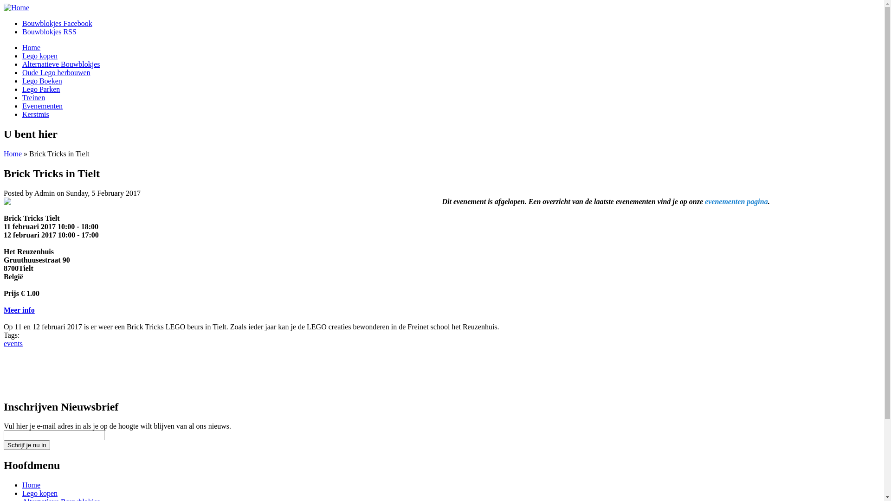 The image size is (891, 501). I want to click on Alternatieve Bouwblokjes, so click(61, 64).